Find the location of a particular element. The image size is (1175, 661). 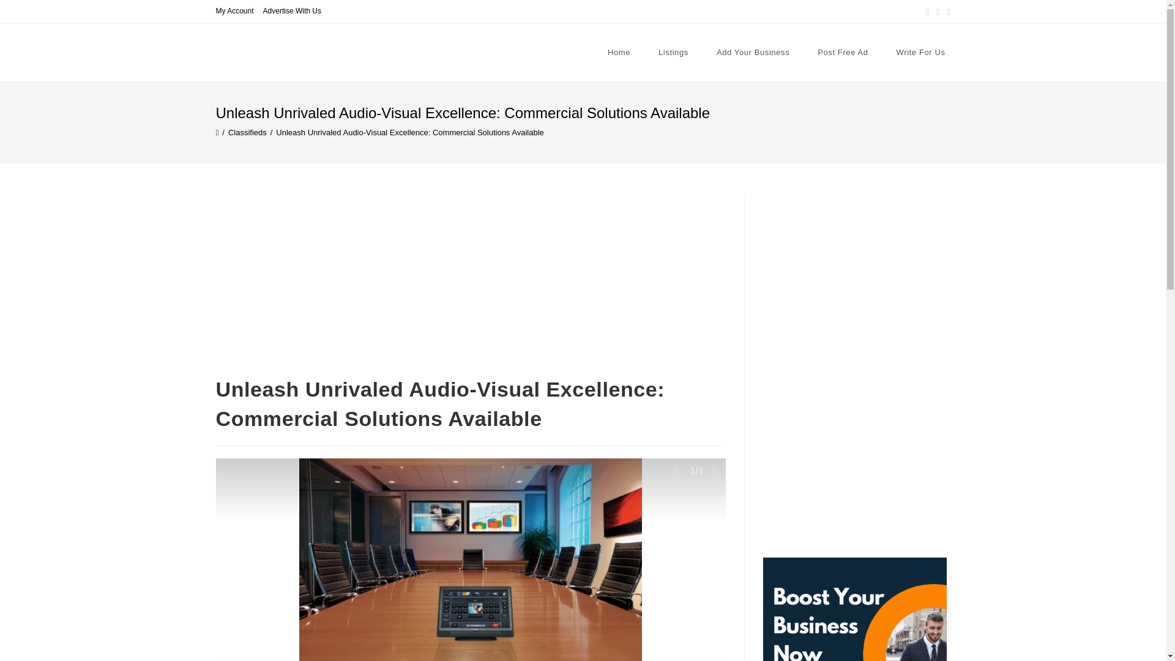

Classifieds is located at coordinates (247, 132).